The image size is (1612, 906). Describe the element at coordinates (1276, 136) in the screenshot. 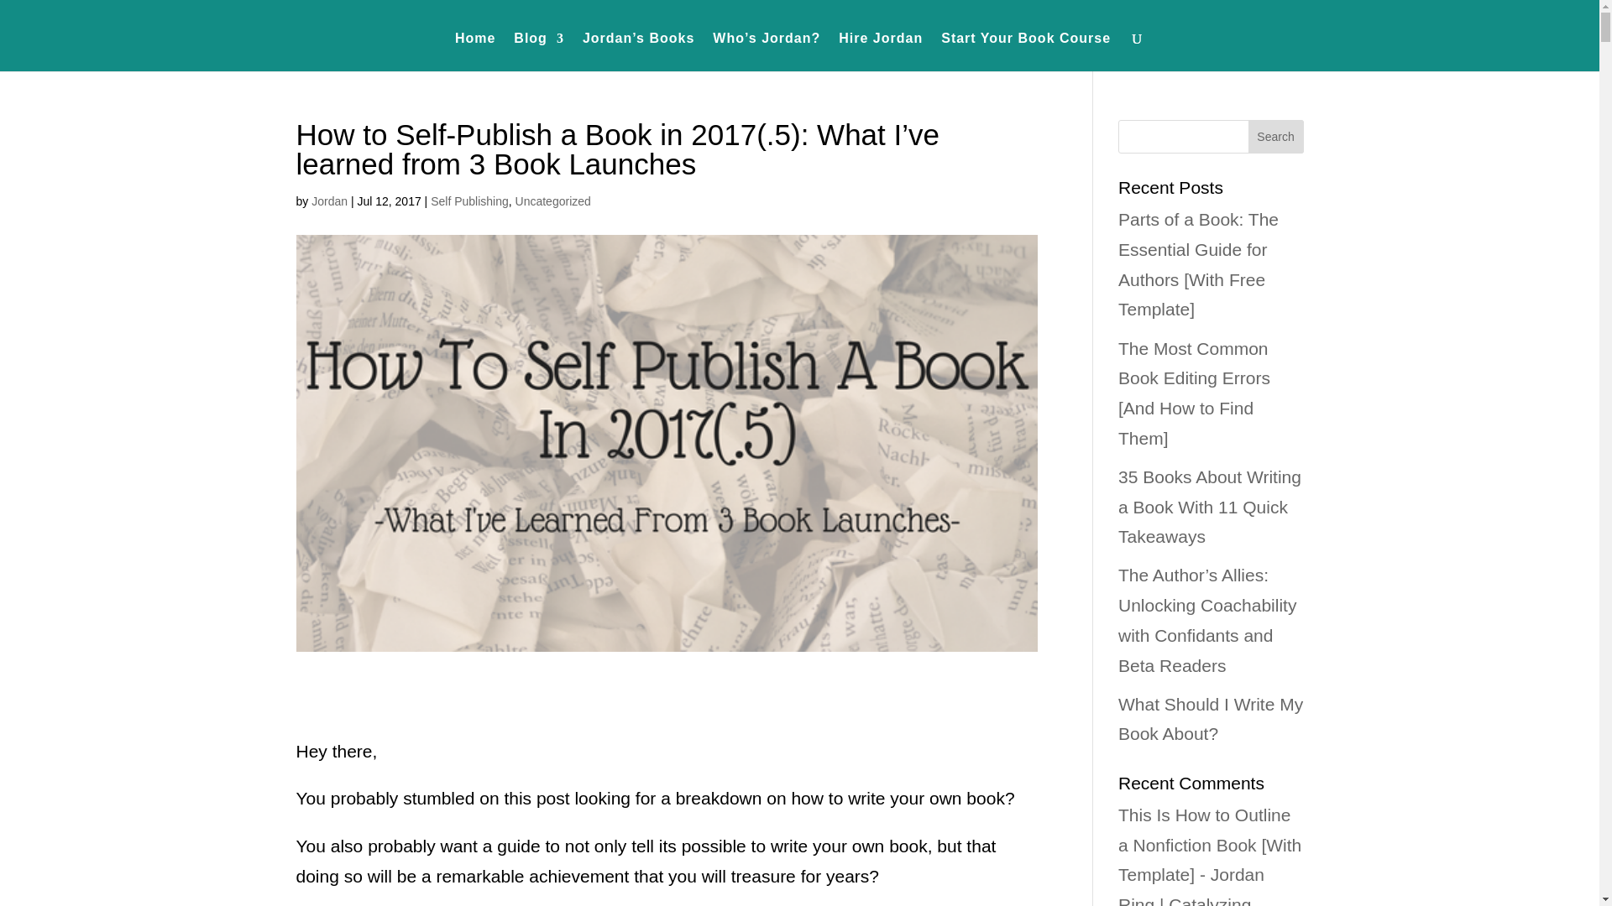

I see `Search` at that location.